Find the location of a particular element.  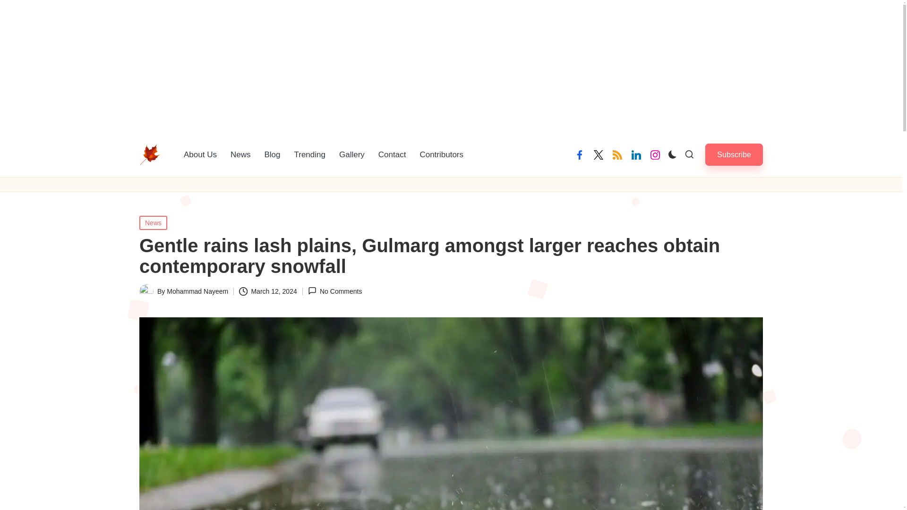

Blog is located at coordinates (272, 154).